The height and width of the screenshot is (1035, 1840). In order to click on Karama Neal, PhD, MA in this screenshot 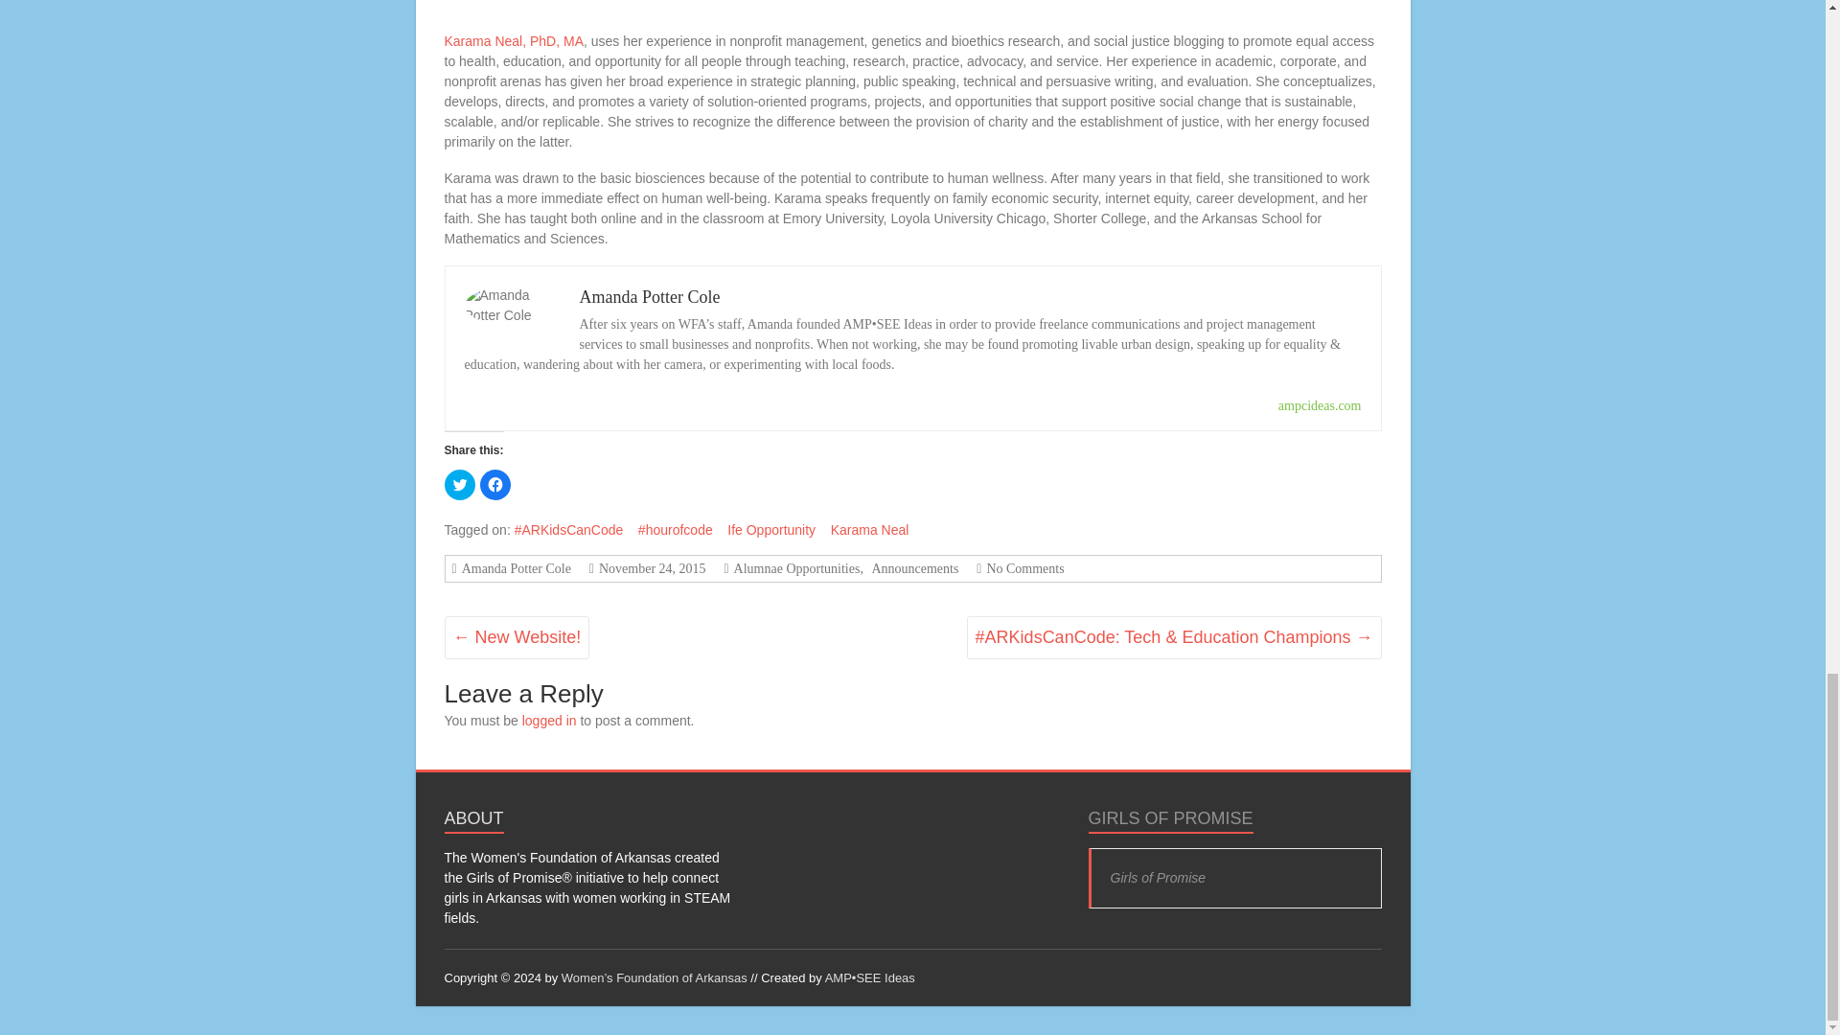, I will do `click(515, 40)`.